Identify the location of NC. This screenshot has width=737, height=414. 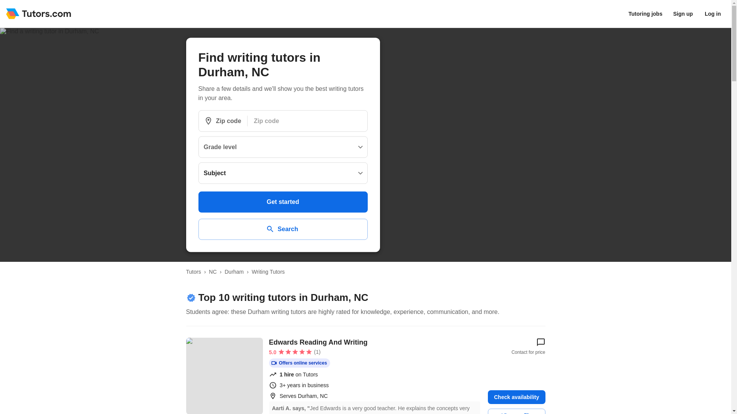
(213, 271).